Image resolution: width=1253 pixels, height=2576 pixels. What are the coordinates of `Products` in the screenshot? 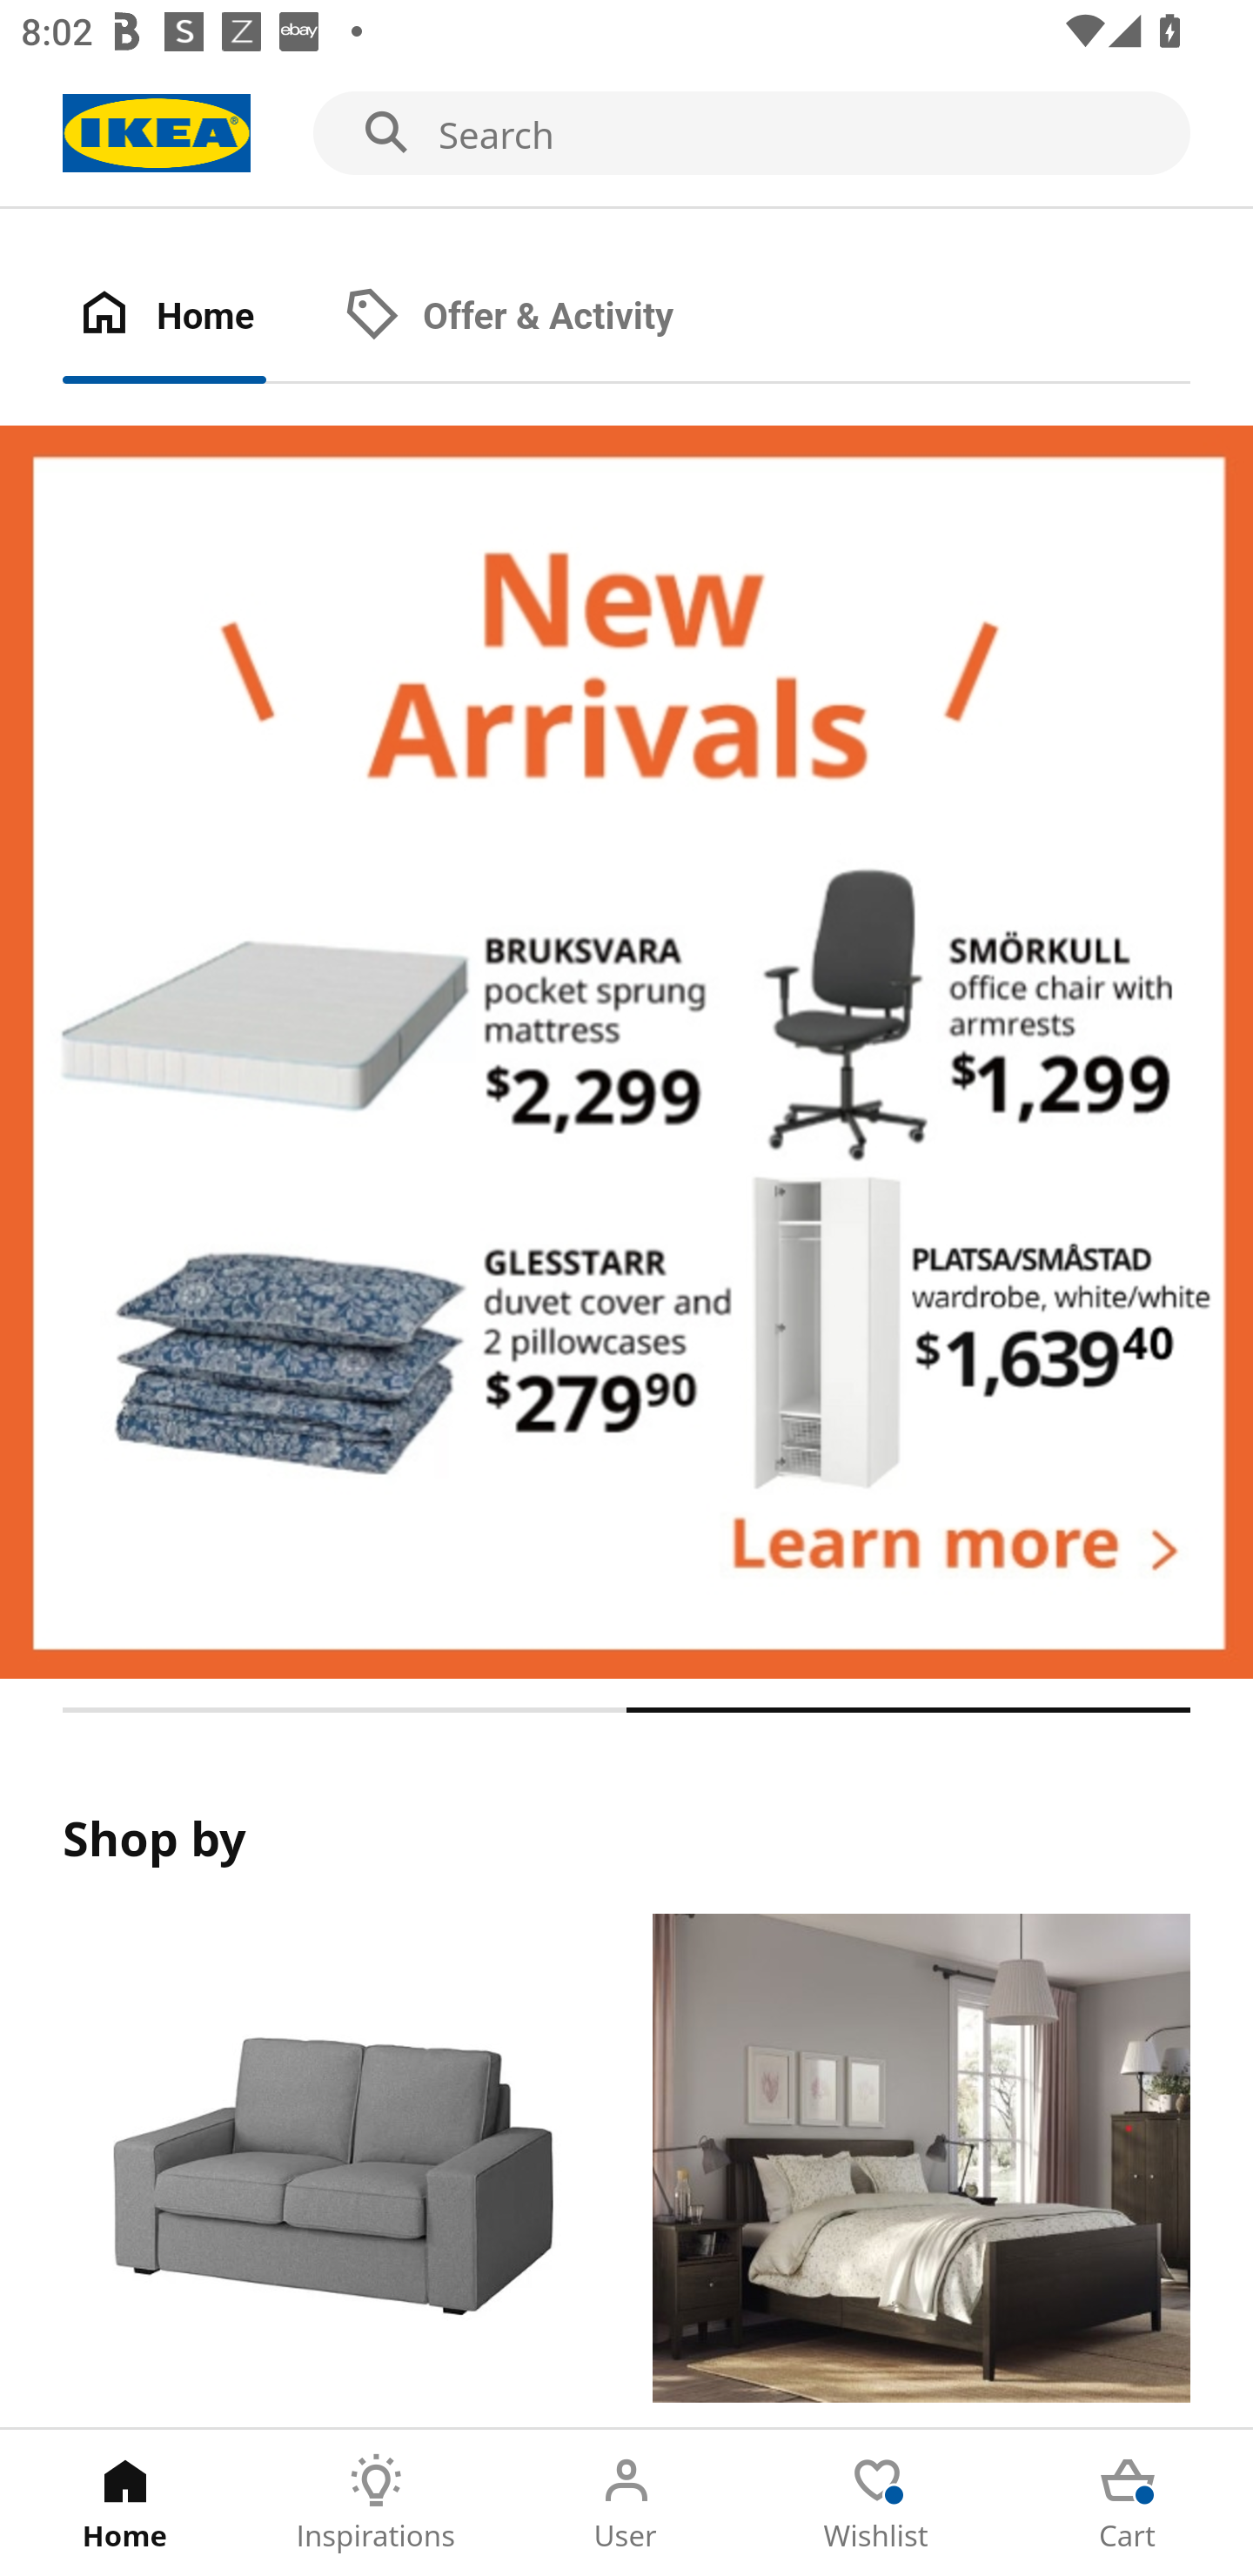 It's located at (331, 2170).